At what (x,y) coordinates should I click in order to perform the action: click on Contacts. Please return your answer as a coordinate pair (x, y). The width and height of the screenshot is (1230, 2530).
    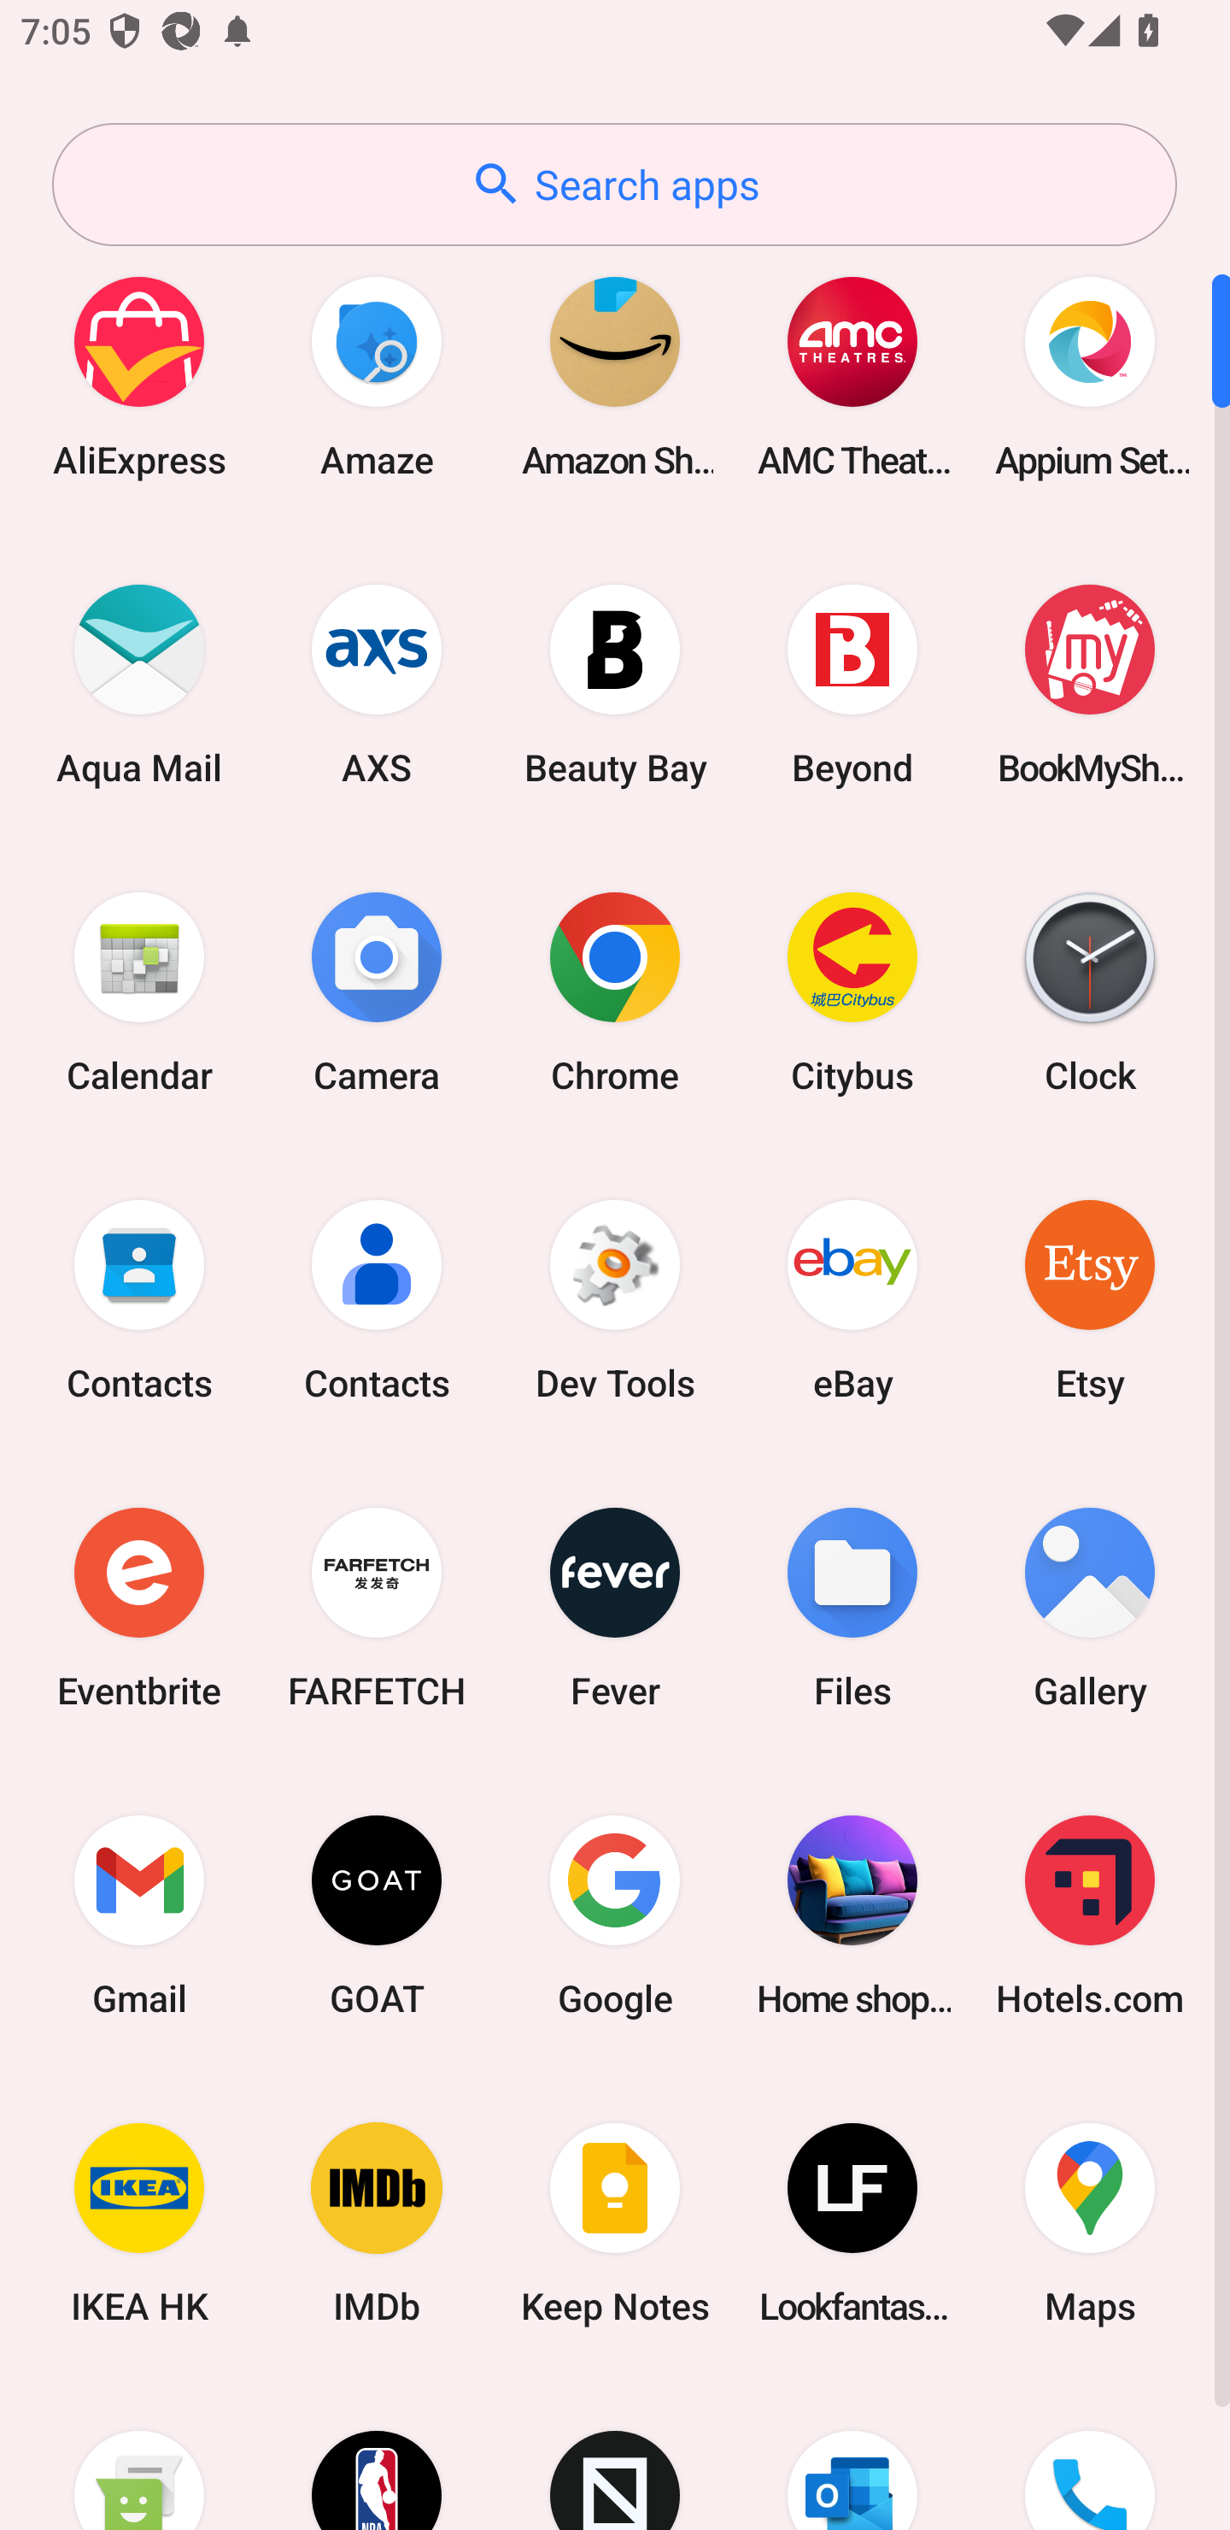
    Looking at the image, I should click on (377, 1299).